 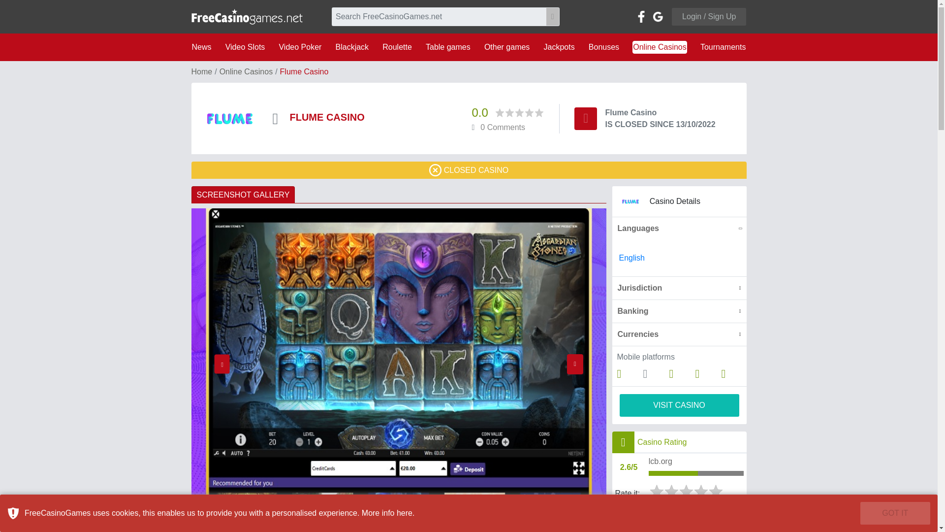 I want to click on Table games, so click(x=448, y=47).